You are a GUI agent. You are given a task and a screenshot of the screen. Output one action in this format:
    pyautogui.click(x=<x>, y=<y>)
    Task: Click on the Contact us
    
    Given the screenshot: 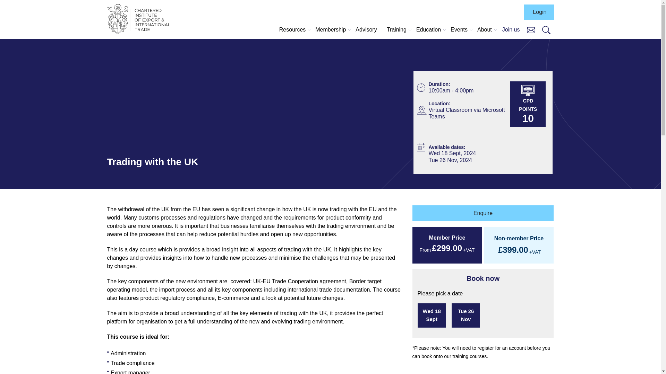 What is the action you would take?
    pyautogui.click(x=531, y=29)
    